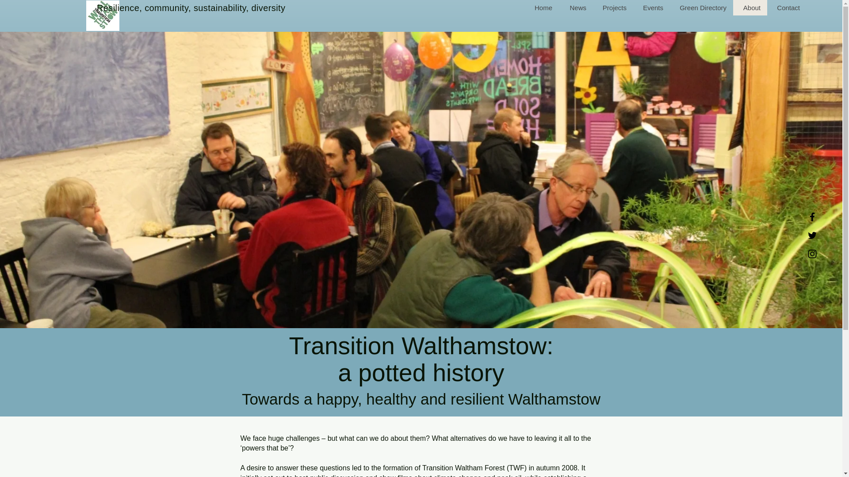 The image size is (849, 477). What do you see at coordinates (787, 8) in the screenshot?
I see `Contact` at bounding box center [787, 8].